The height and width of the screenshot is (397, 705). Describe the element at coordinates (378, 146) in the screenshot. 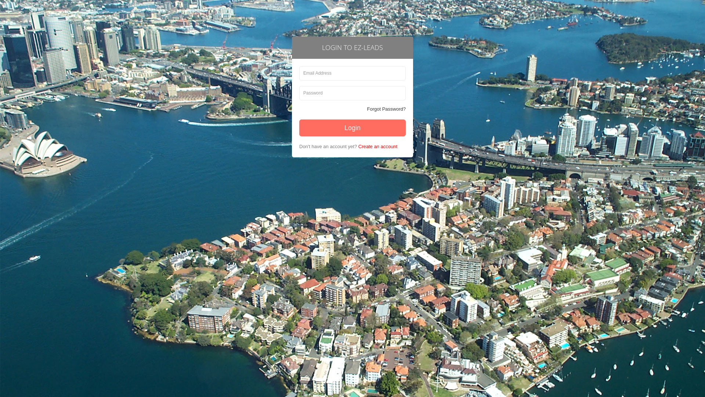

I see `Create an account` at that location.